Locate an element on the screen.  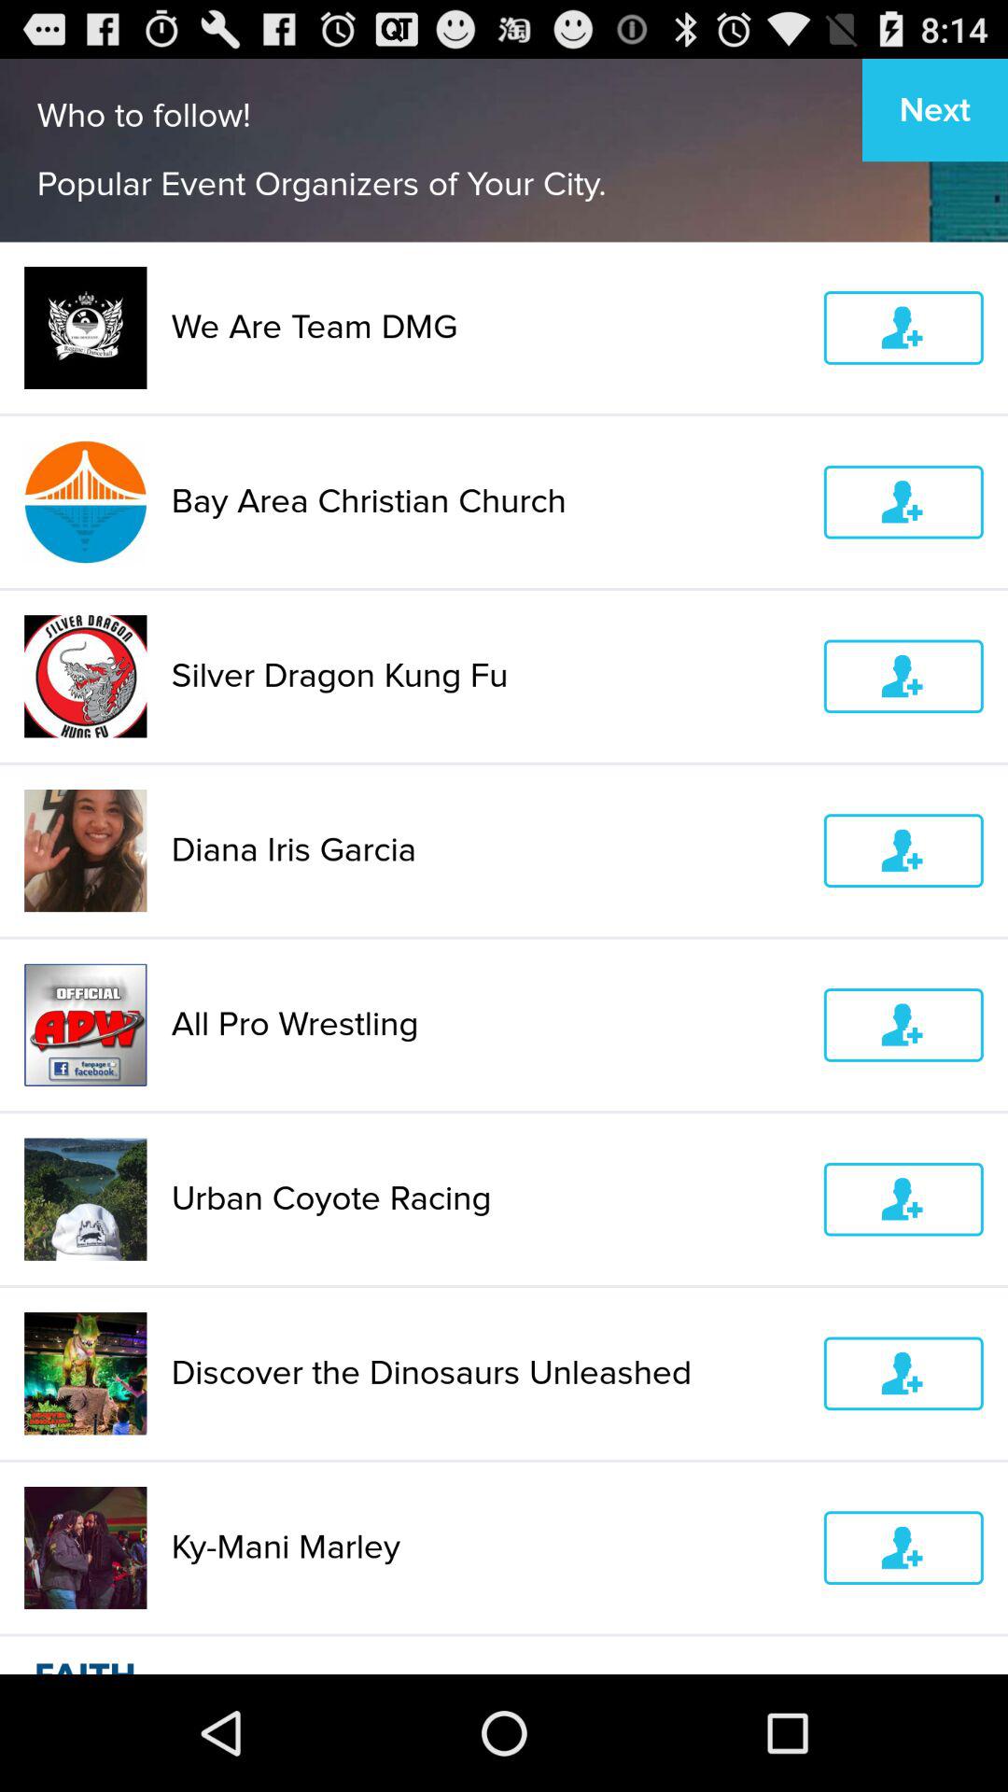
scroll to diana iris garcia icon is located at coordinates (485, 850).